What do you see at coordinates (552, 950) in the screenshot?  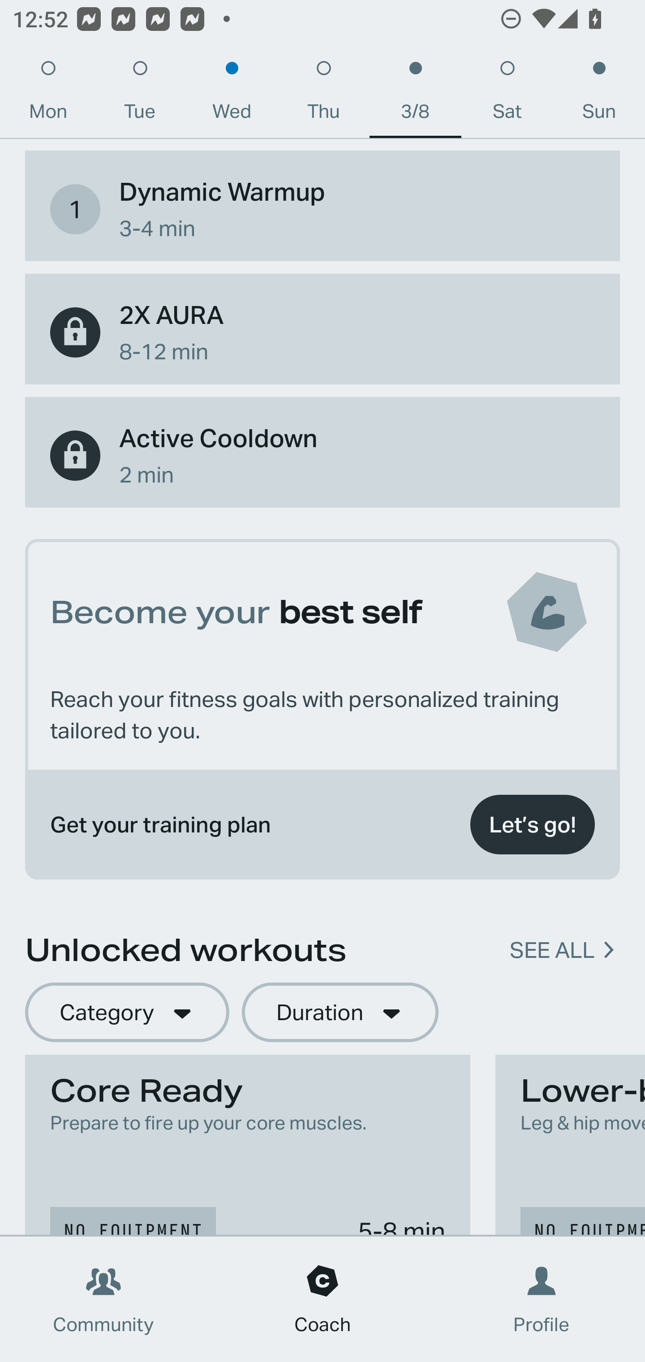 I see `SEE ALL` at bounding box center [552, 950].